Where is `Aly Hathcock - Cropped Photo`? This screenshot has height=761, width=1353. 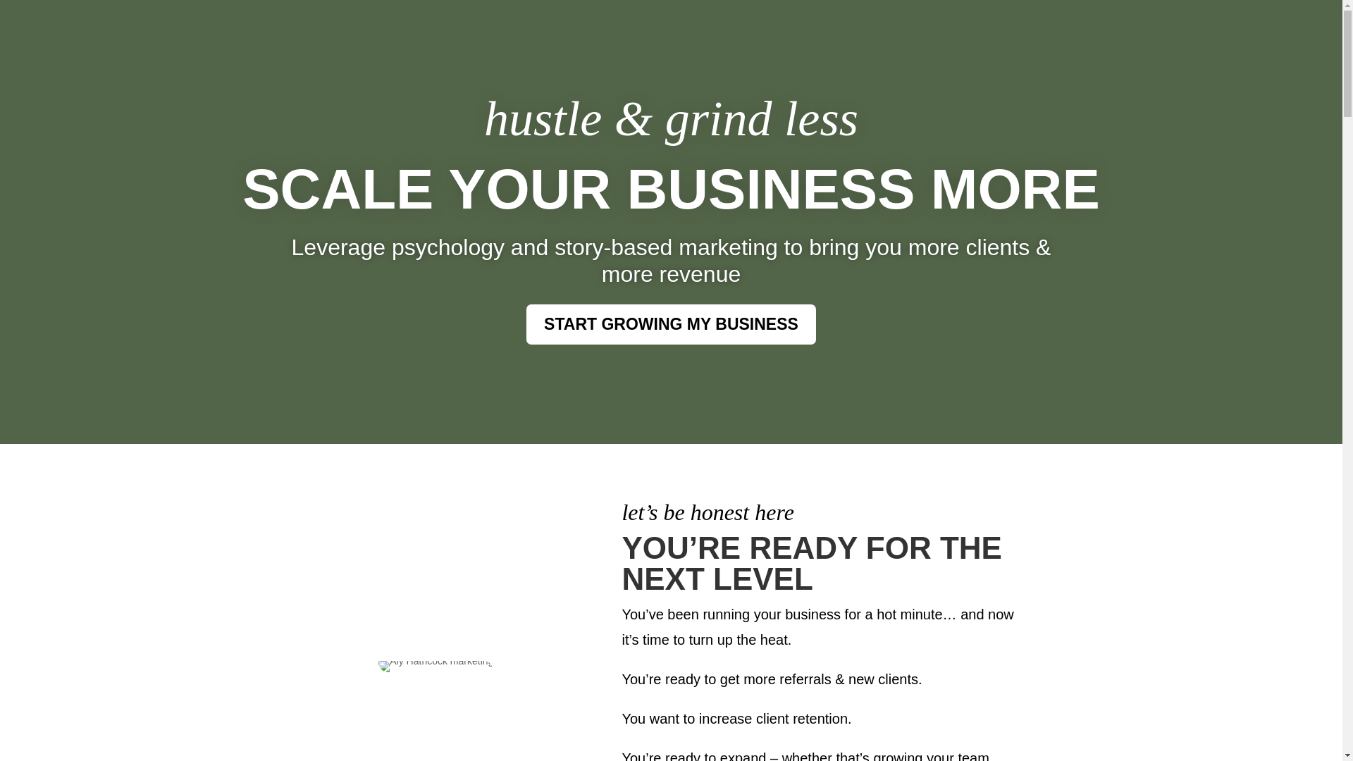 Aly Hathcock - Cropped Photo is located at coordinates (435, 667).